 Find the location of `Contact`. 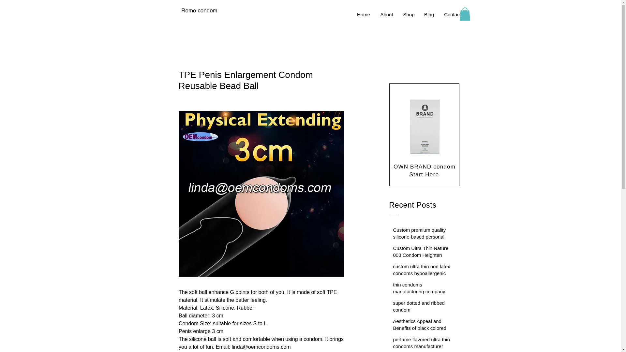

Contact is located at coordinates (452, 15).